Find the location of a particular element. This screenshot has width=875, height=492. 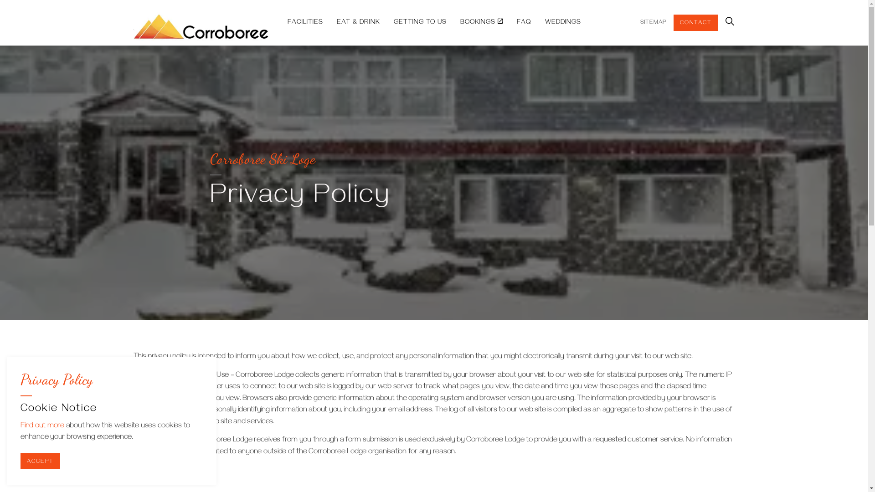

FAQ is located at coordinates (524, 23).